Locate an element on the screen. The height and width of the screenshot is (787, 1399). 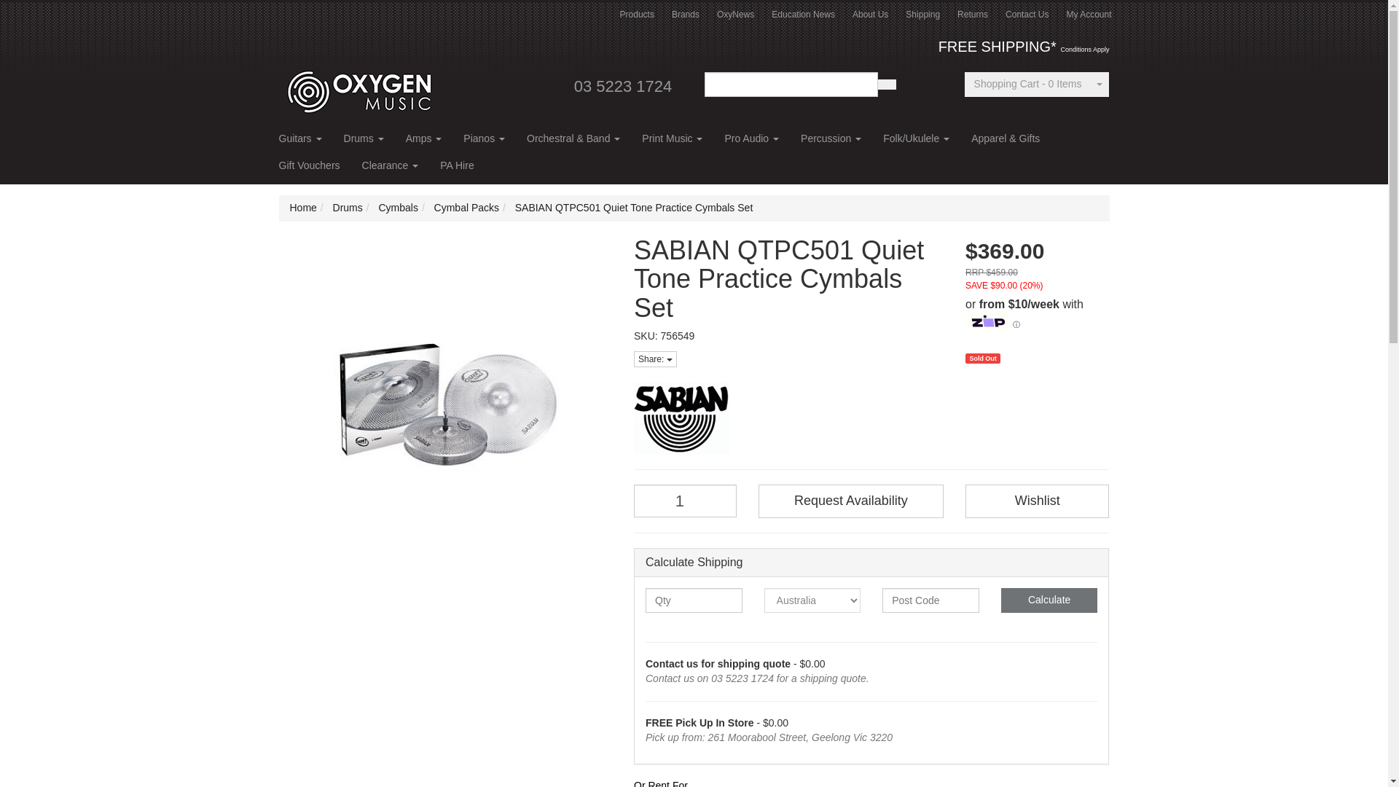
Request Availability is located at coordinates (850, 501).